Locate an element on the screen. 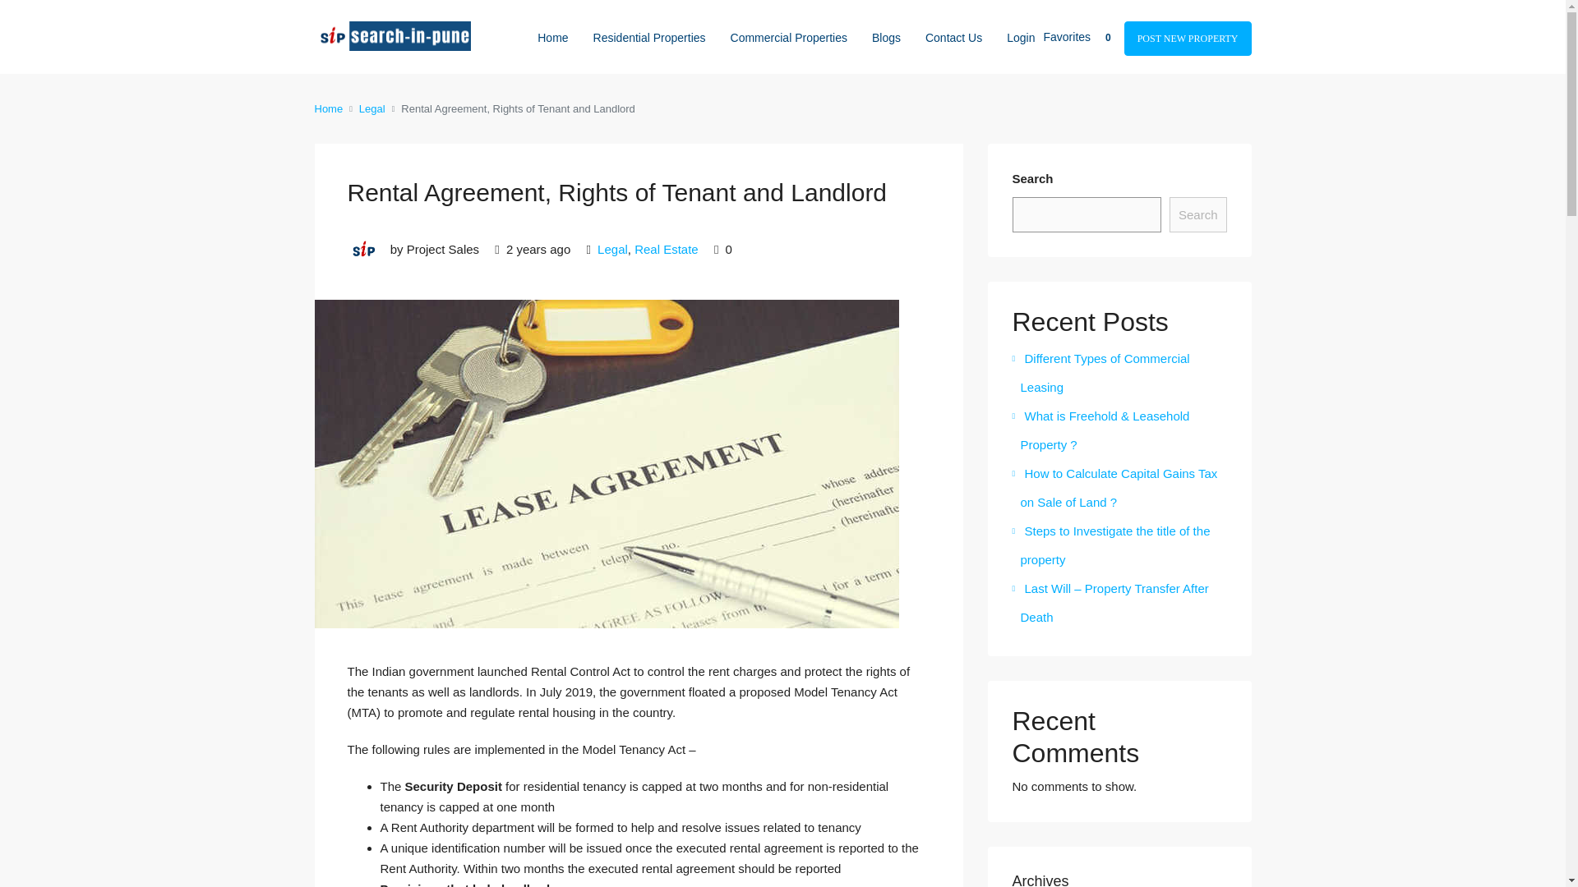 This screenshot has width=1578, height=887. Commercial Properties is located at coordinates (789, 36).